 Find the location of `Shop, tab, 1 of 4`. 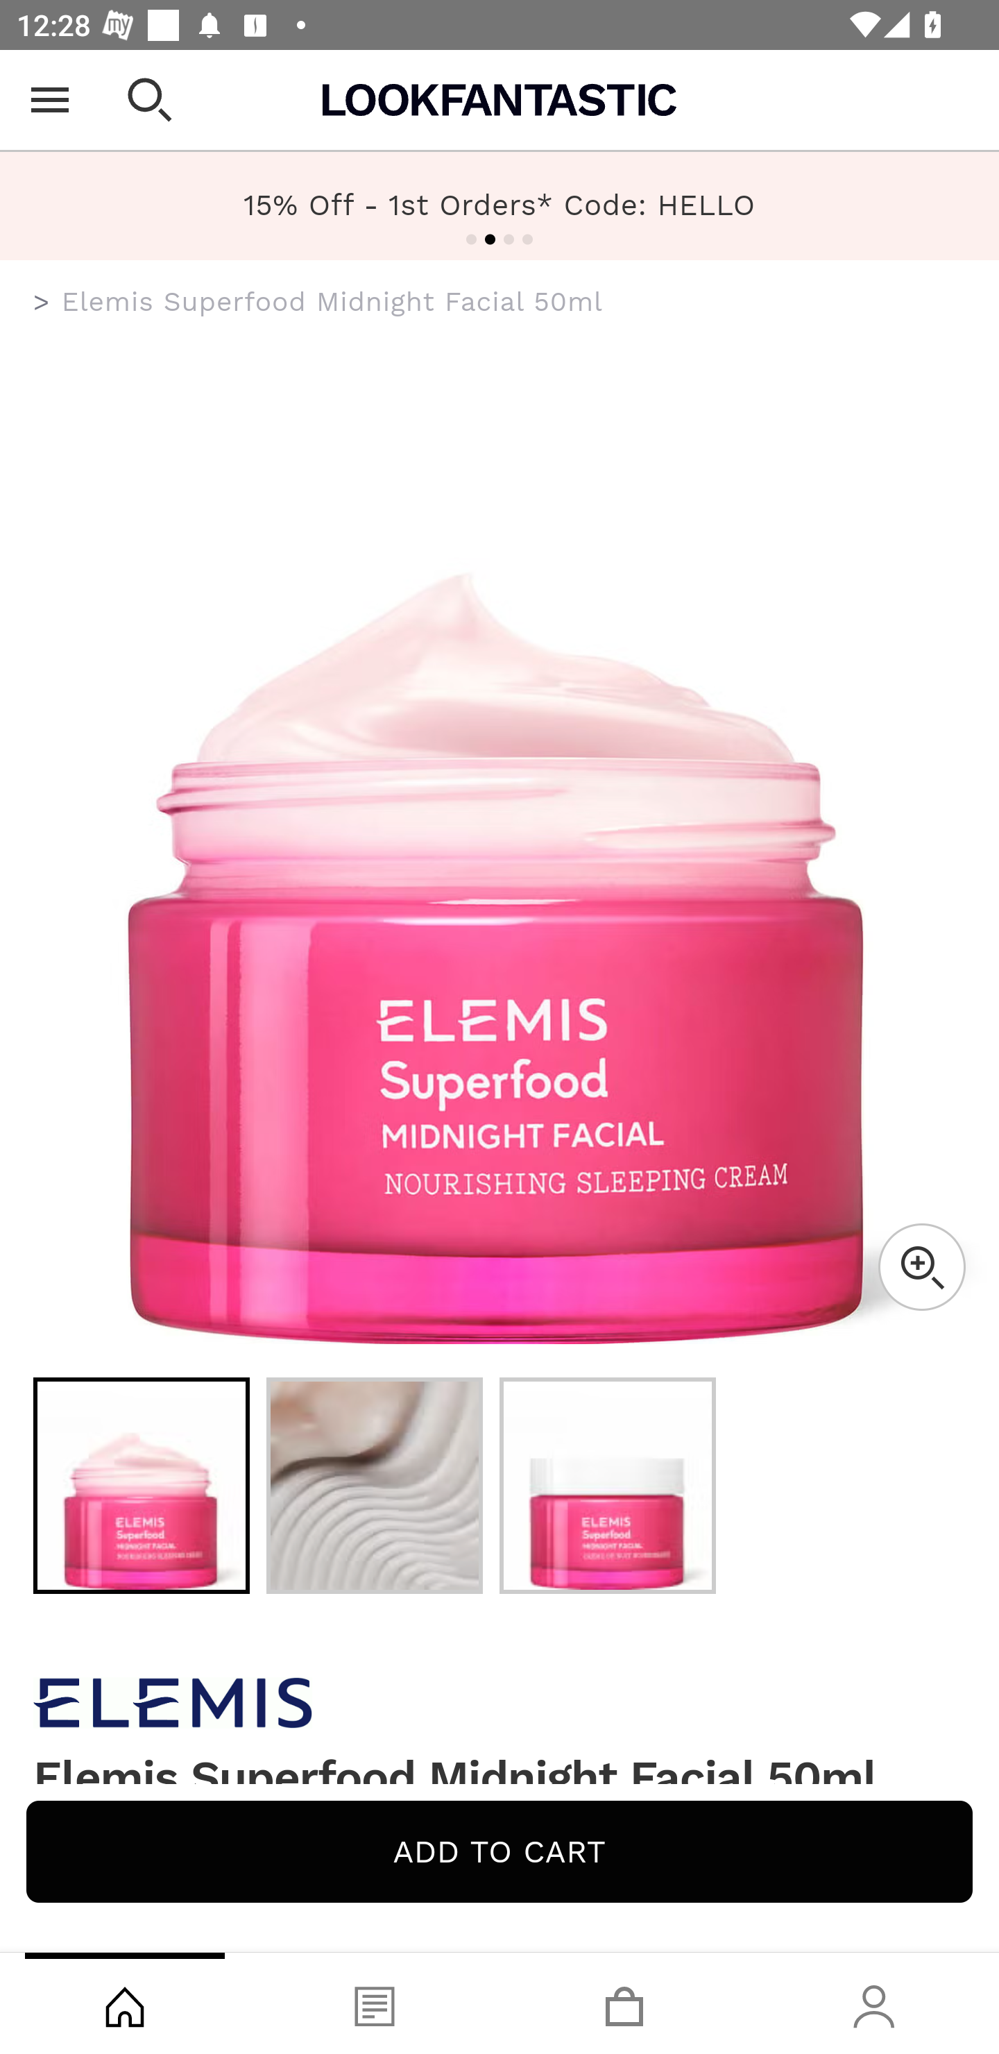

Shop, tab, 1 of 4 is located at coordinates (125, 2003).